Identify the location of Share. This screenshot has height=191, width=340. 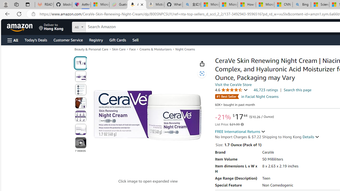
(202, 64).